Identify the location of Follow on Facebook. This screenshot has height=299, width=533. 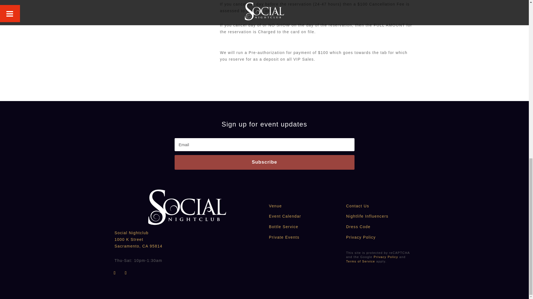
(115, 273).